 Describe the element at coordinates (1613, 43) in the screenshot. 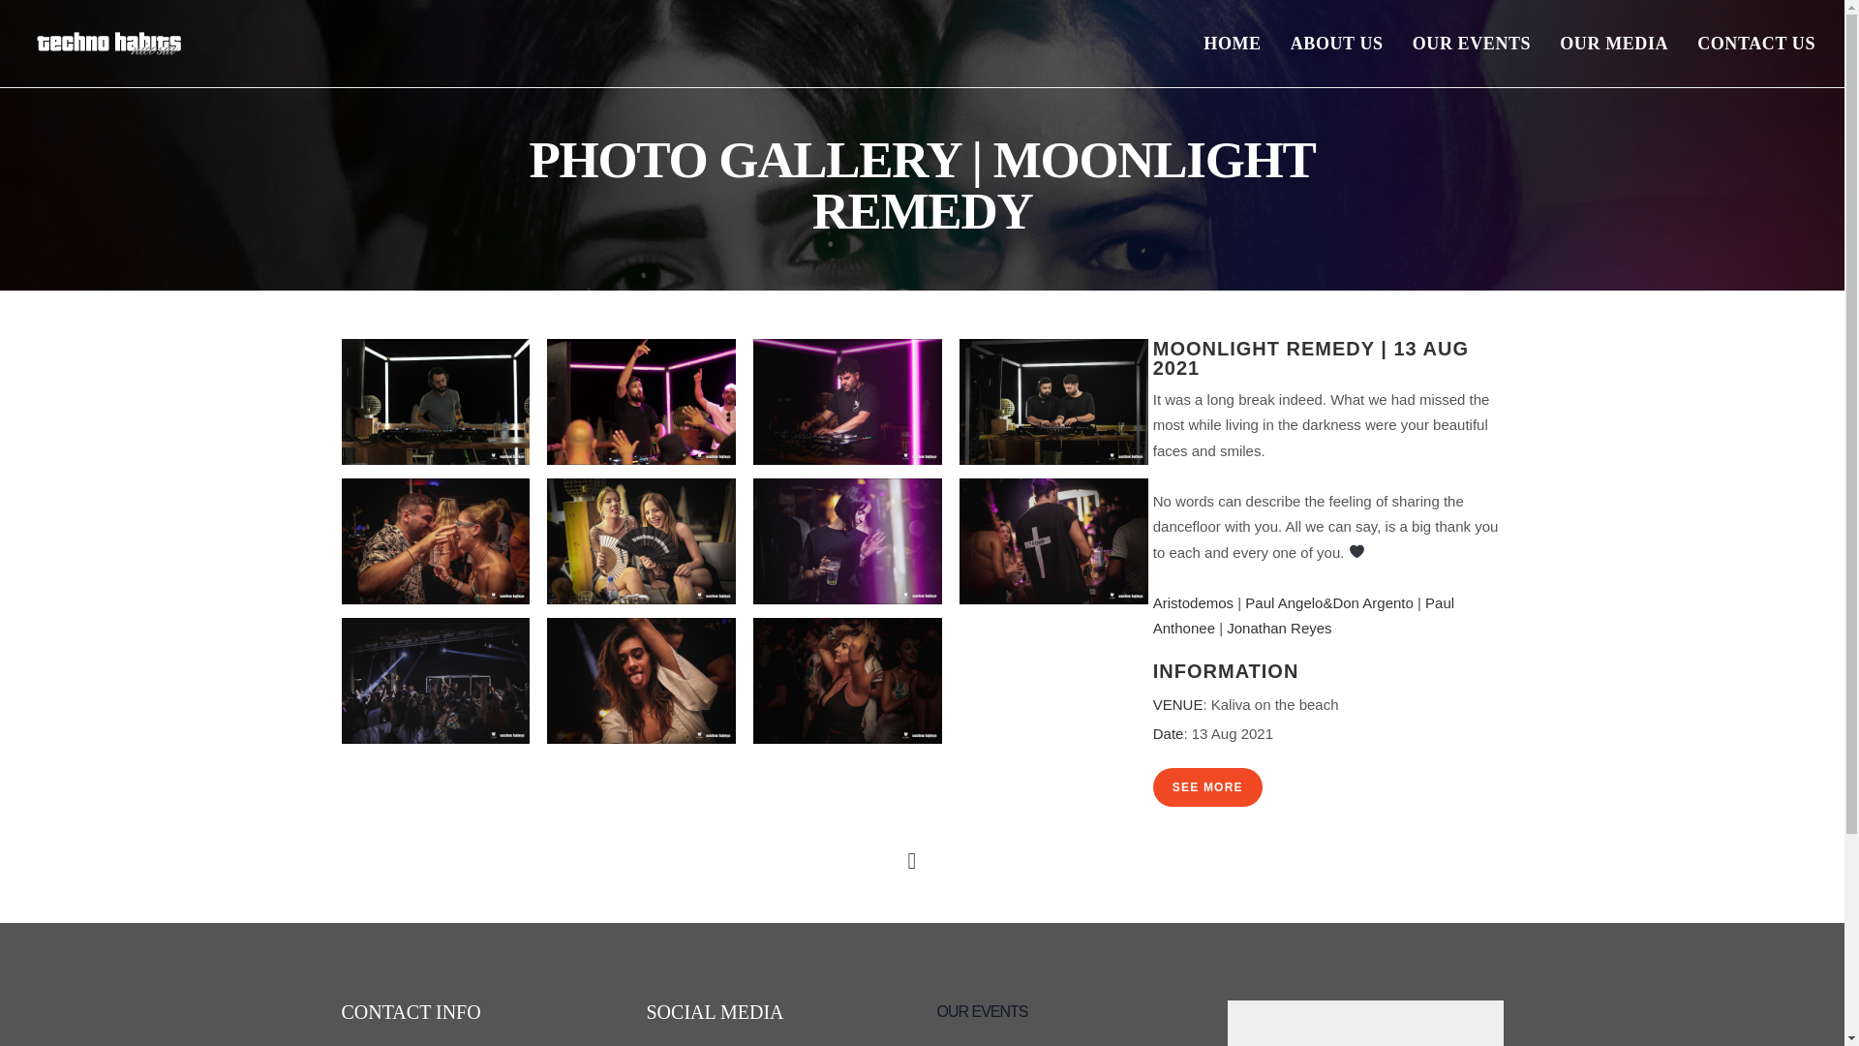

I see `OUR MEDIA` at that location.